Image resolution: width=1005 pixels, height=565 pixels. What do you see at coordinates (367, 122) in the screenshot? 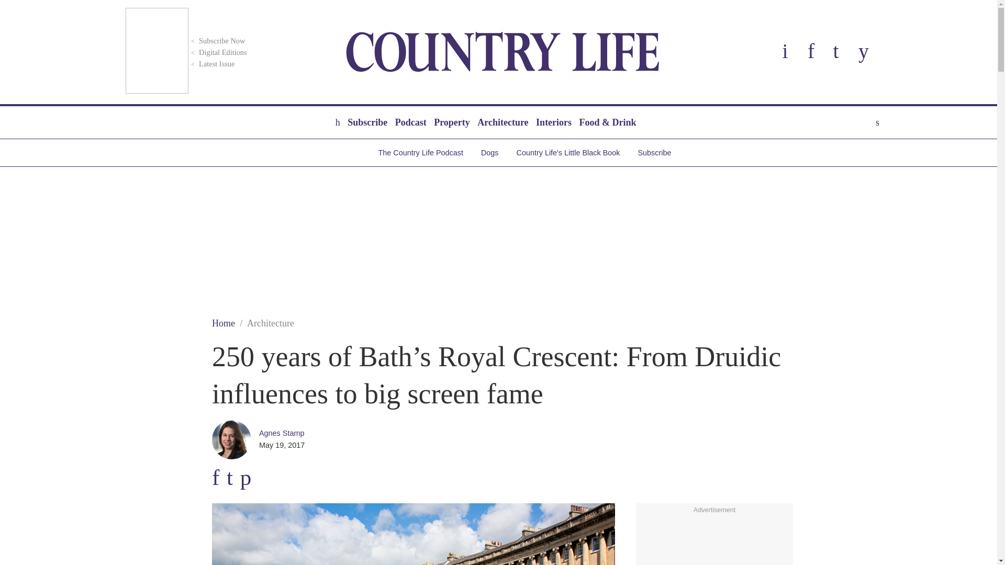
I see `Subscribe` at bounding box center [367, 122].